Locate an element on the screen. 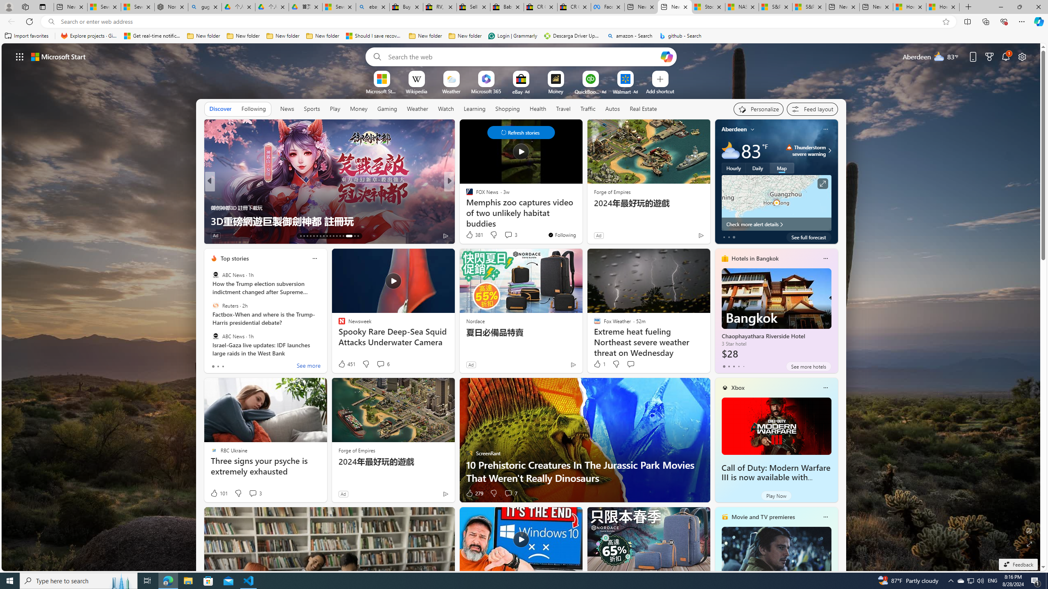 This screenshot has width=1048, height=589. You're following FOX News is located at coordinates (562, 235).